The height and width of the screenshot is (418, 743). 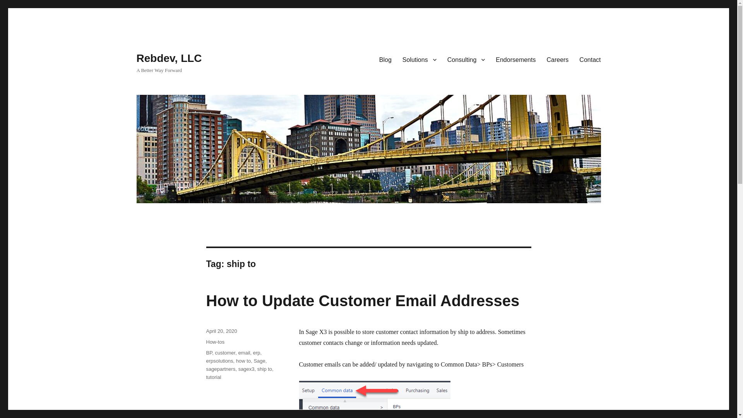 What do you see at coordinates (221, 369) in the screenshot?
I see `sagepartners` at bounding box center [221, 369].